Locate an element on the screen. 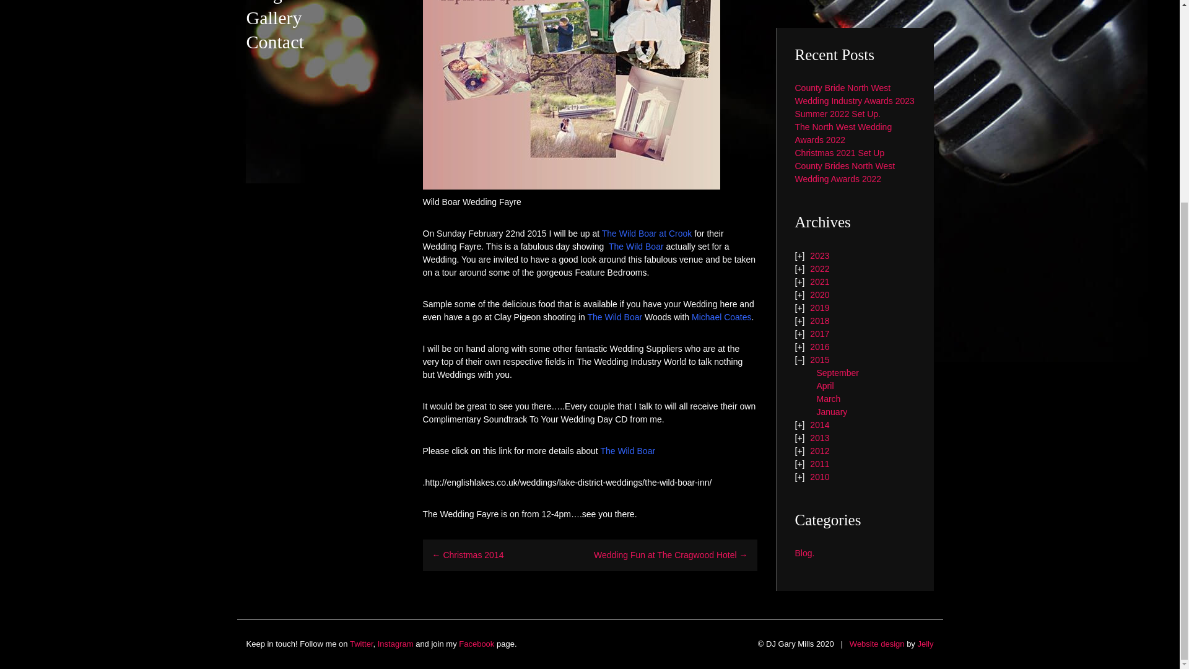  County Brides North West Wedding Awards 2022 is located at coordinates (845, 172).